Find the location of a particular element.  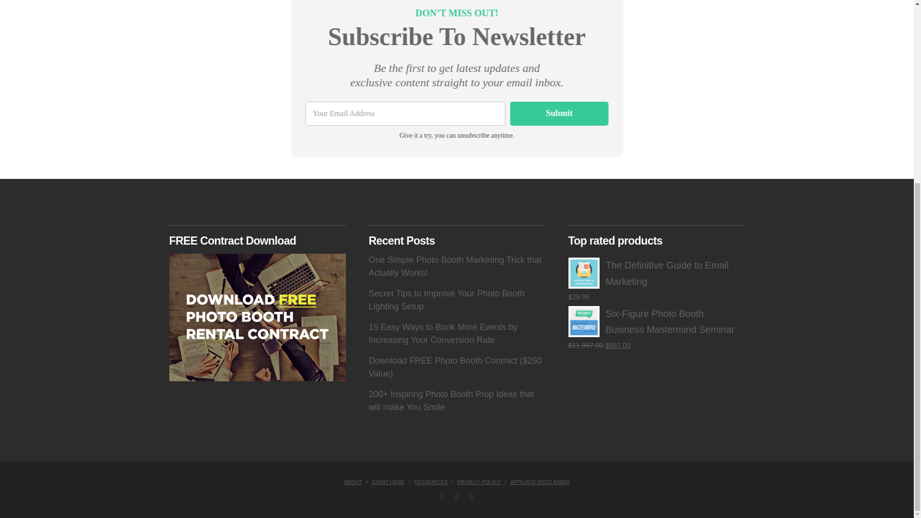

Six-Figure Photo Booth Business Mastermind Seminar is located at coordinates (656, 322).